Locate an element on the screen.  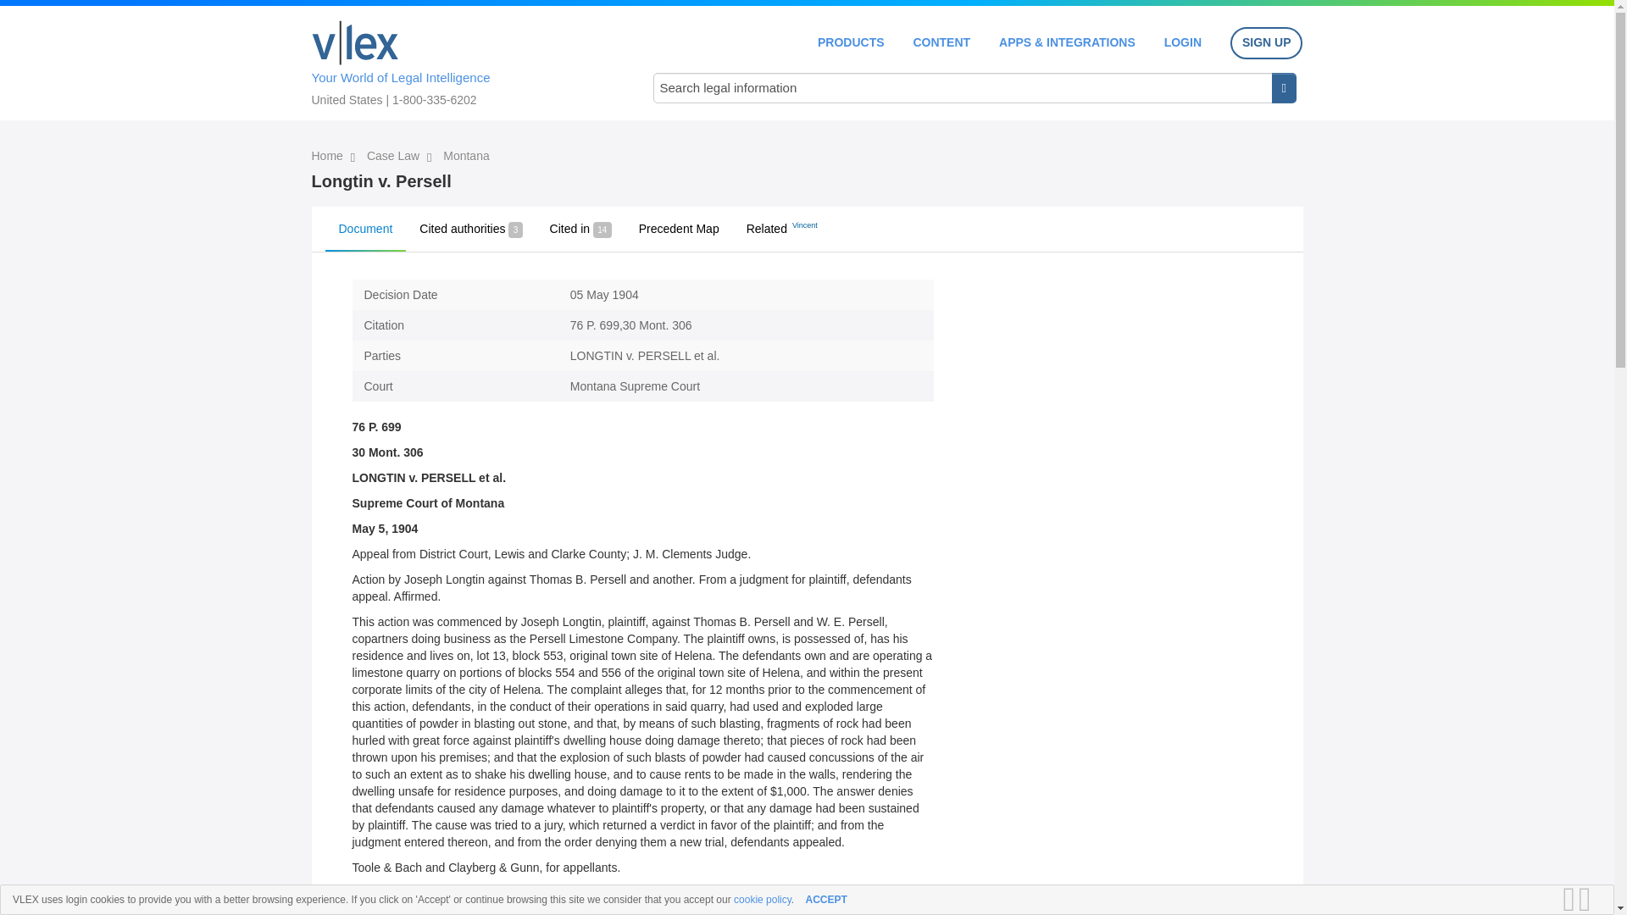
ACCEPT is located at coordinates (826, 900).